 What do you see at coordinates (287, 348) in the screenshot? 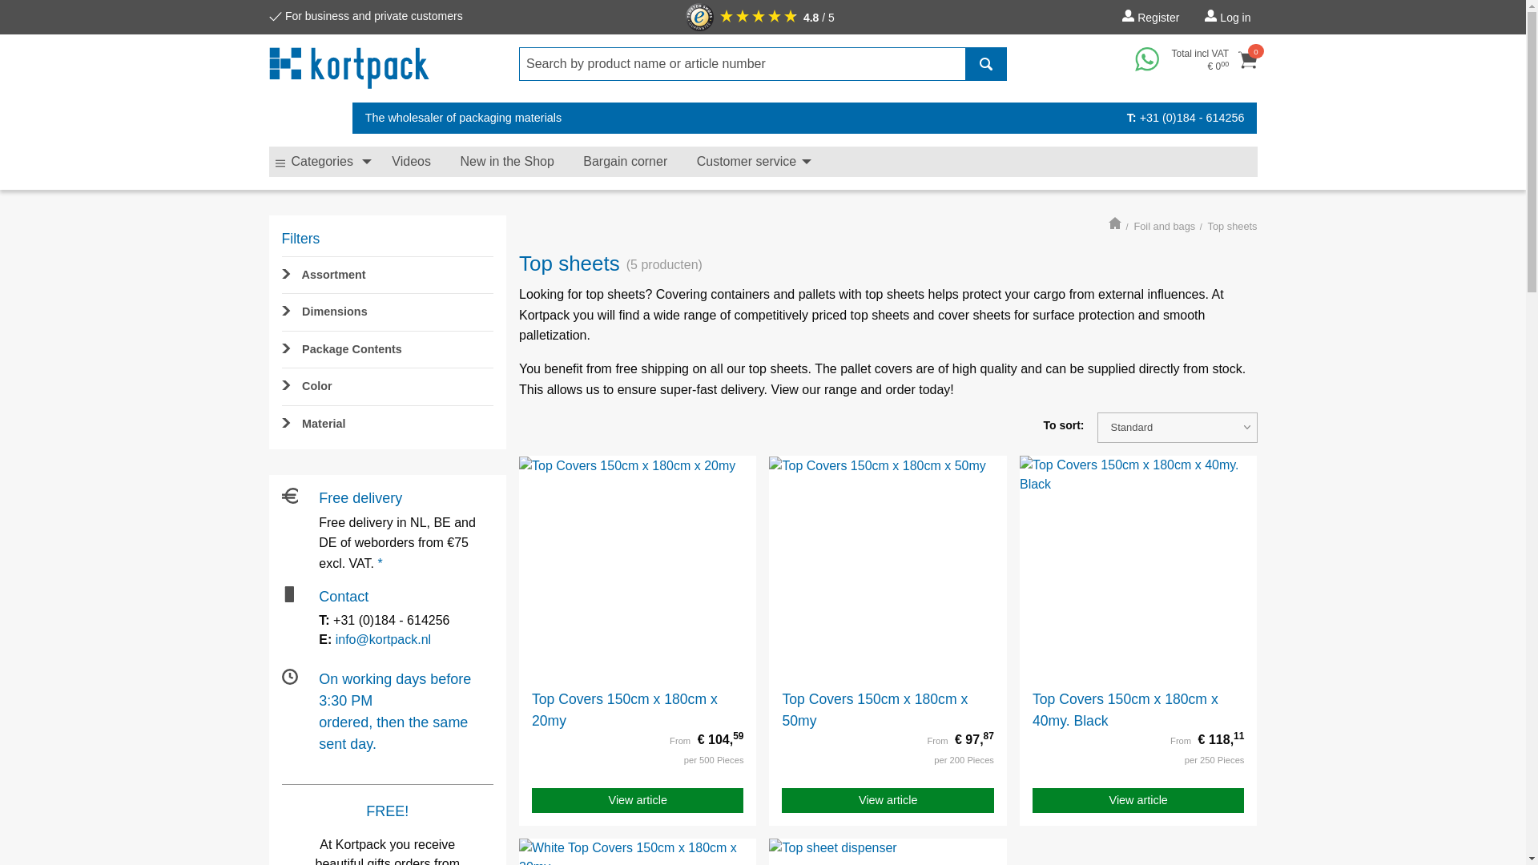
I see `Chevron` at bounding box center [287, 348].